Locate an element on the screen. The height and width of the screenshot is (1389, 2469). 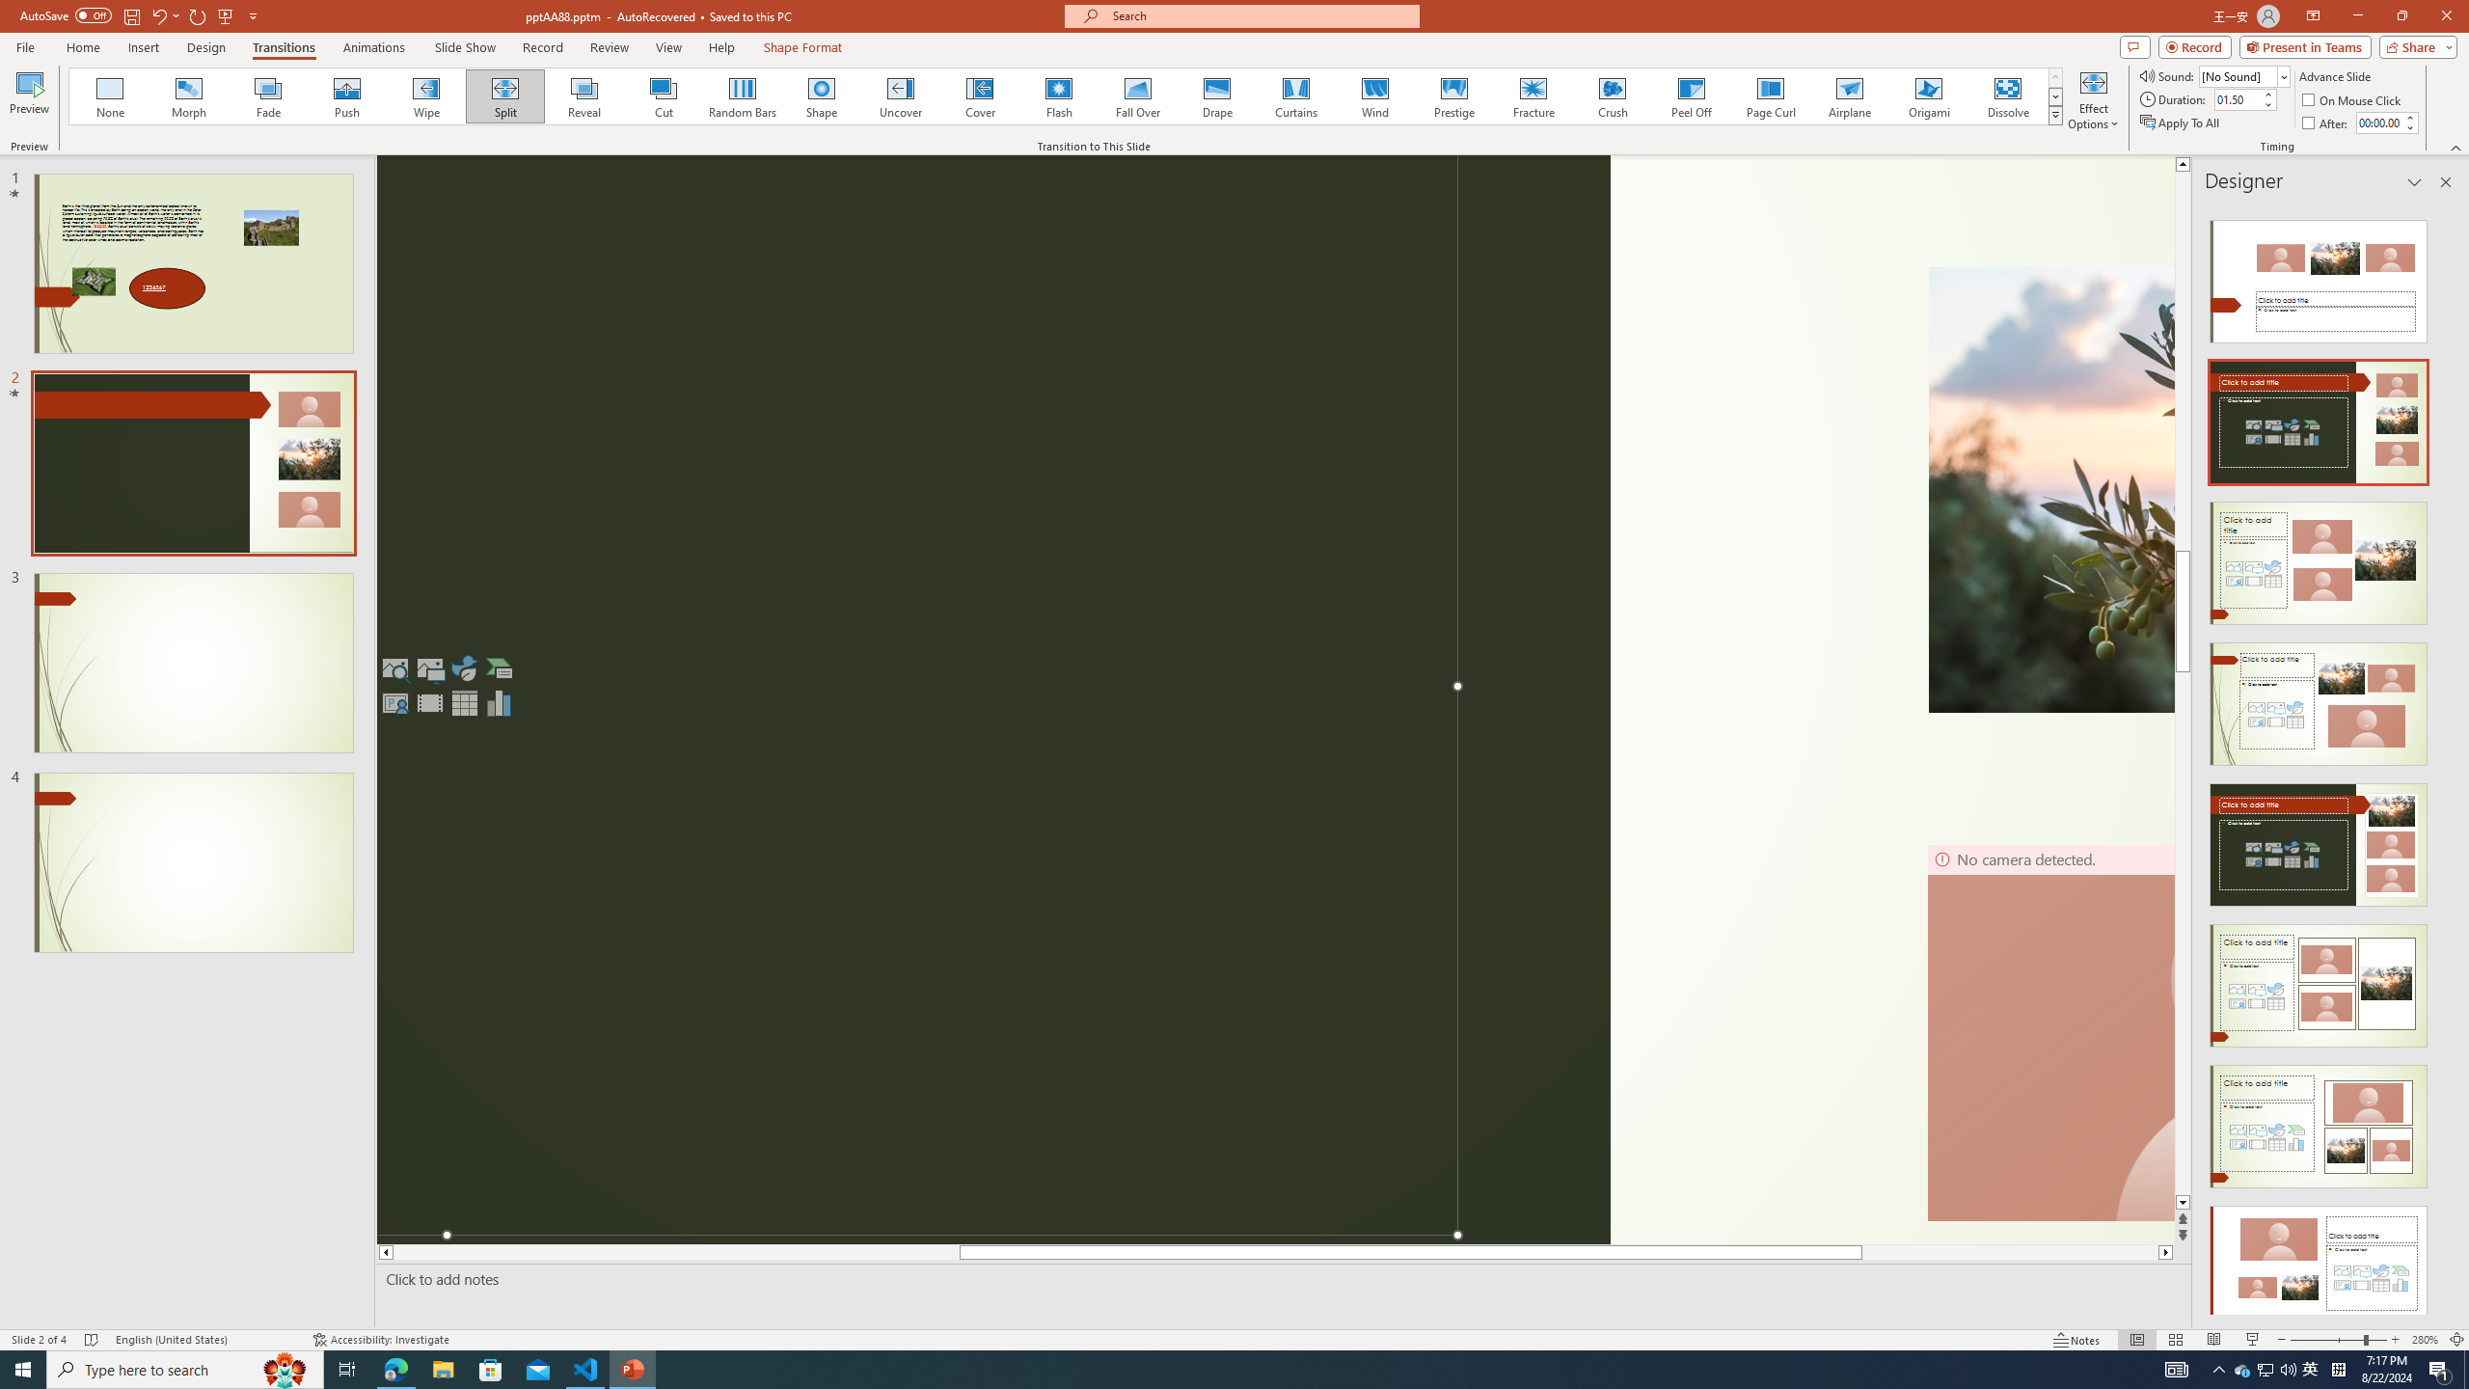
Insert Table is located at coordinates (465, 702).